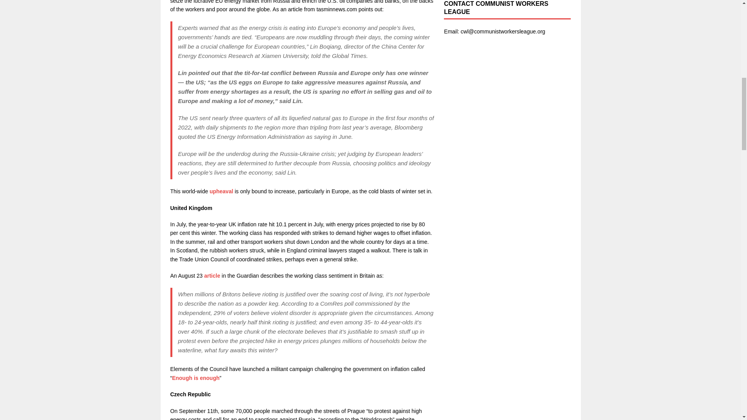  What do you see at coordinates (221, 191) in the screenshot?
I see `upheaval` at bounding box center [221, 191].